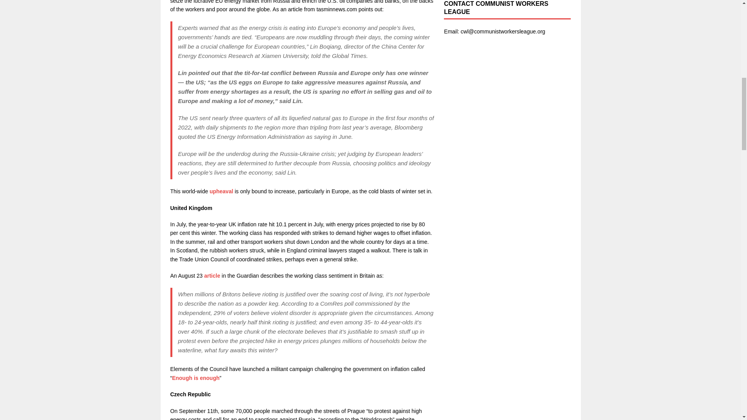  What do you see at coordinates (221, 191) in the screenshot?
I see `upheaval` at bounding box center [221, 191].